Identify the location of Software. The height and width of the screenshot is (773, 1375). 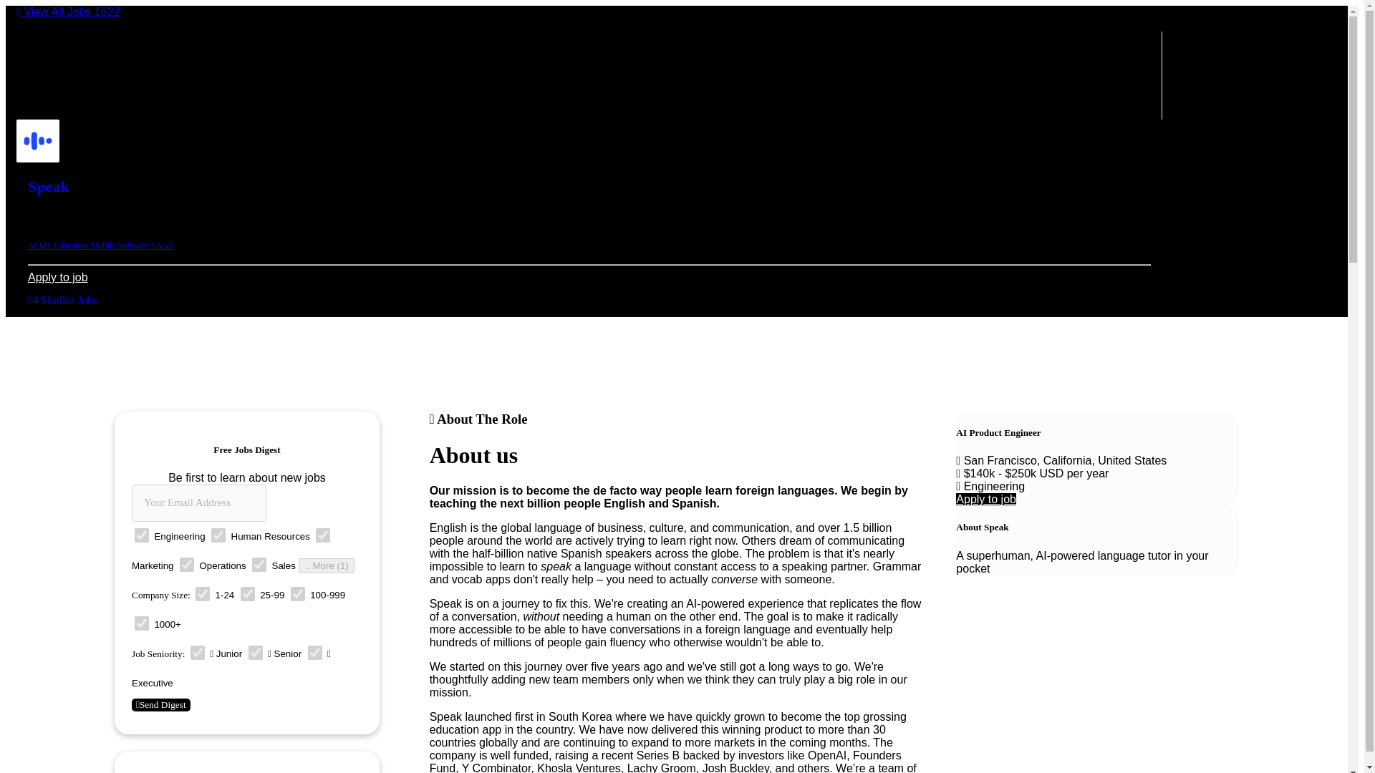
(135, 245).